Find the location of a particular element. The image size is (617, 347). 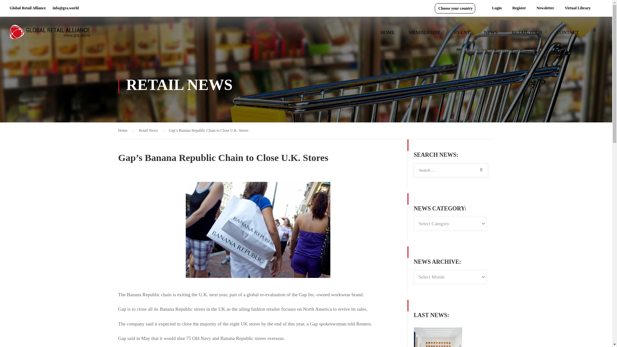

MEMBERSHIP is located at coordinates (424, 35).